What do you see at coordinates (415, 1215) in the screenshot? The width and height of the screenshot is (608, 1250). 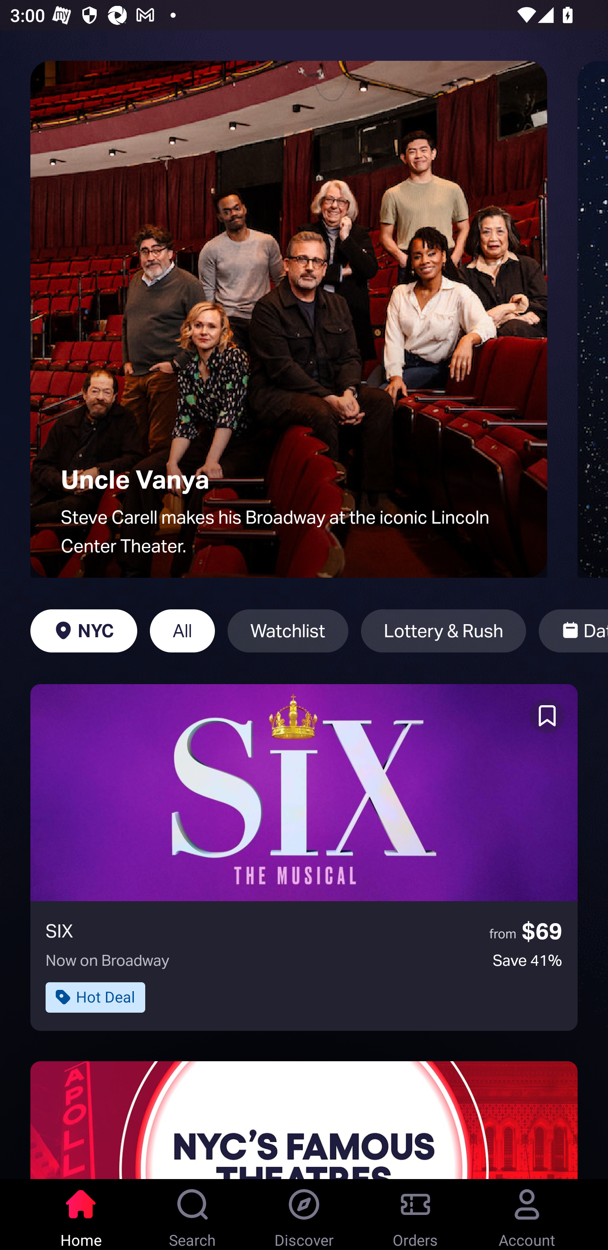 I see `Orders` at bounding box center [415, 1215].